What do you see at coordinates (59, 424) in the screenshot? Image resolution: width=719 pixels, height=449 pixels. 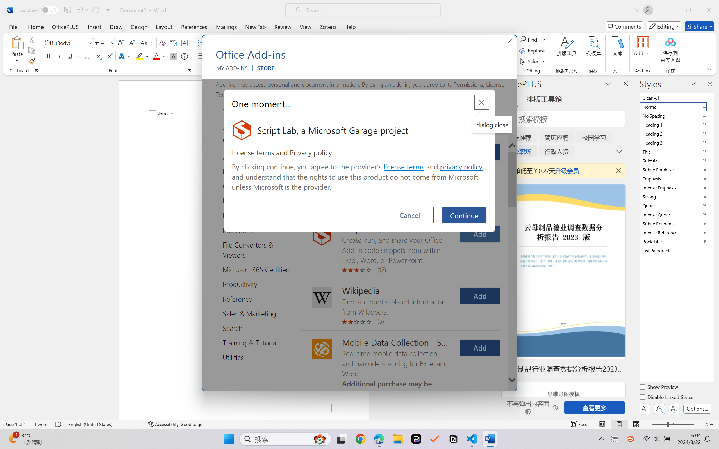 I see `Spelling and Grammar Check No Errors` at bounding box center [59, 424].